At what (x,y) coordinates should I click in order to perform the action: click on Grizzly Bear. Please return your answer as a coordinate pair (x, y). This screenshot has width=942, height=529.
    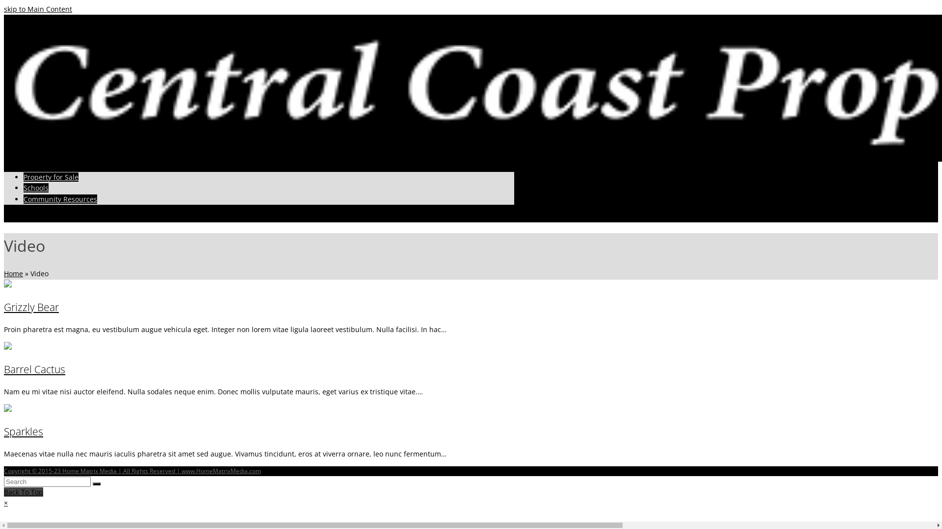
    Looking at the image, I should click on (31, 307).